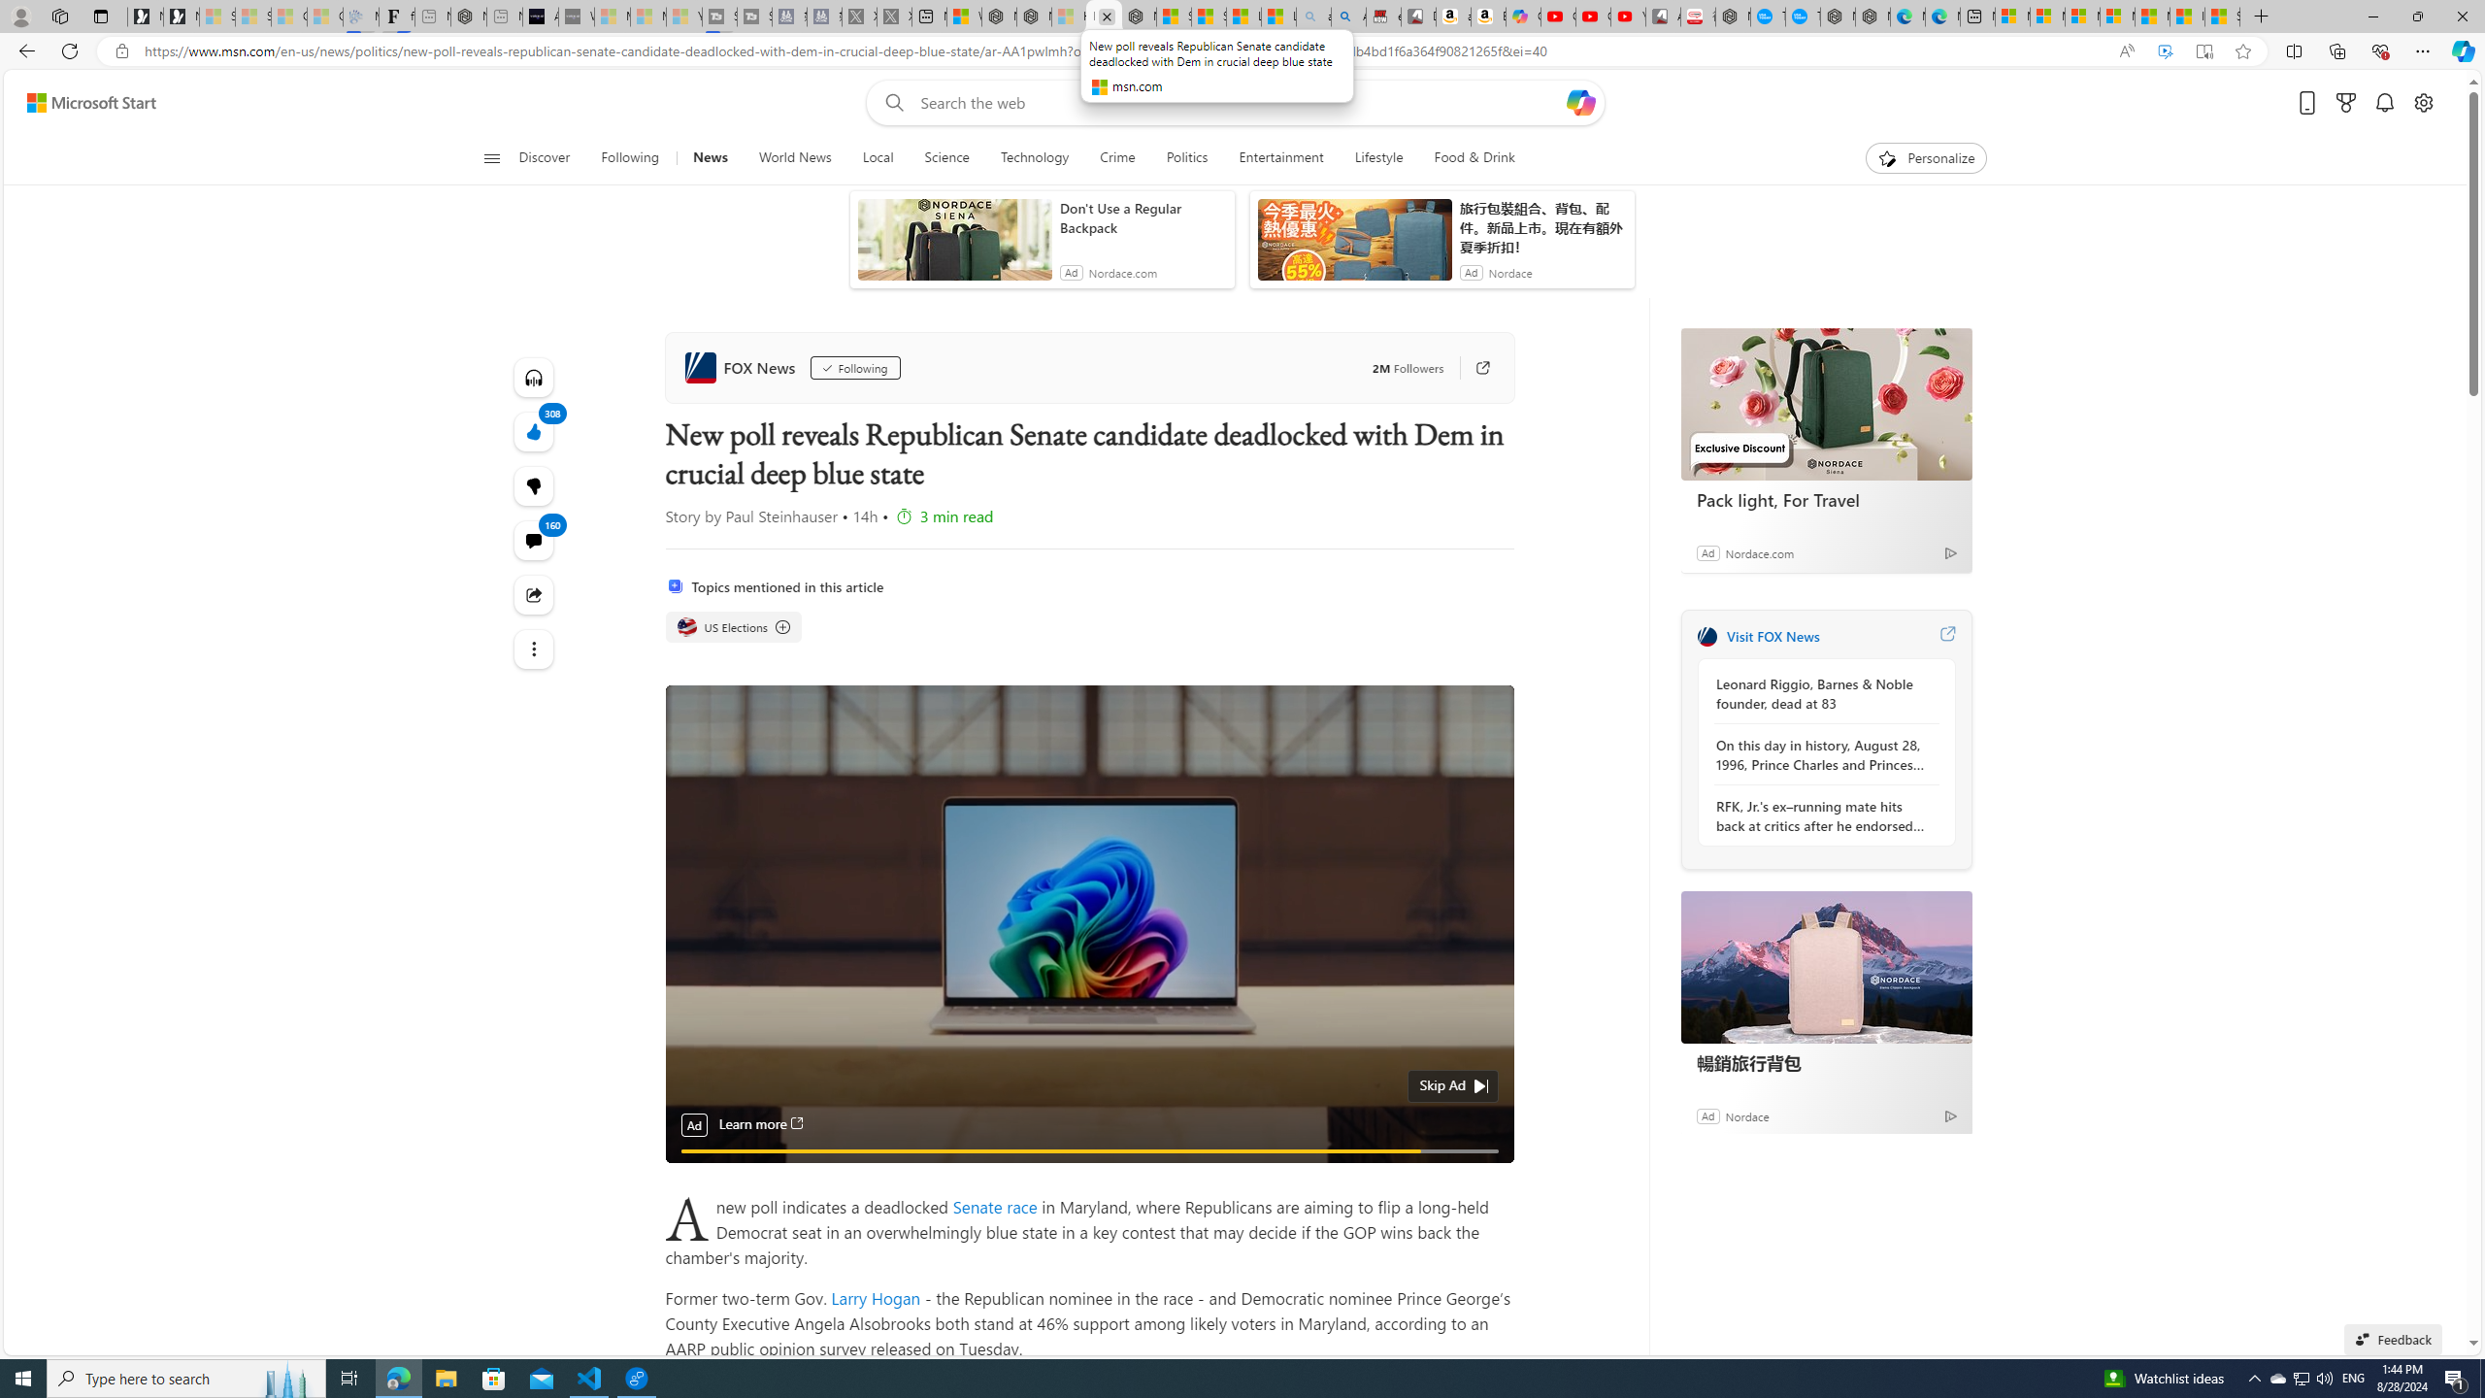 The height and width of the screenshot is (1398, 2485). Describe the element at coordinates (1442, 1084) in the screenshot. I see `Skip Ad` at that location.